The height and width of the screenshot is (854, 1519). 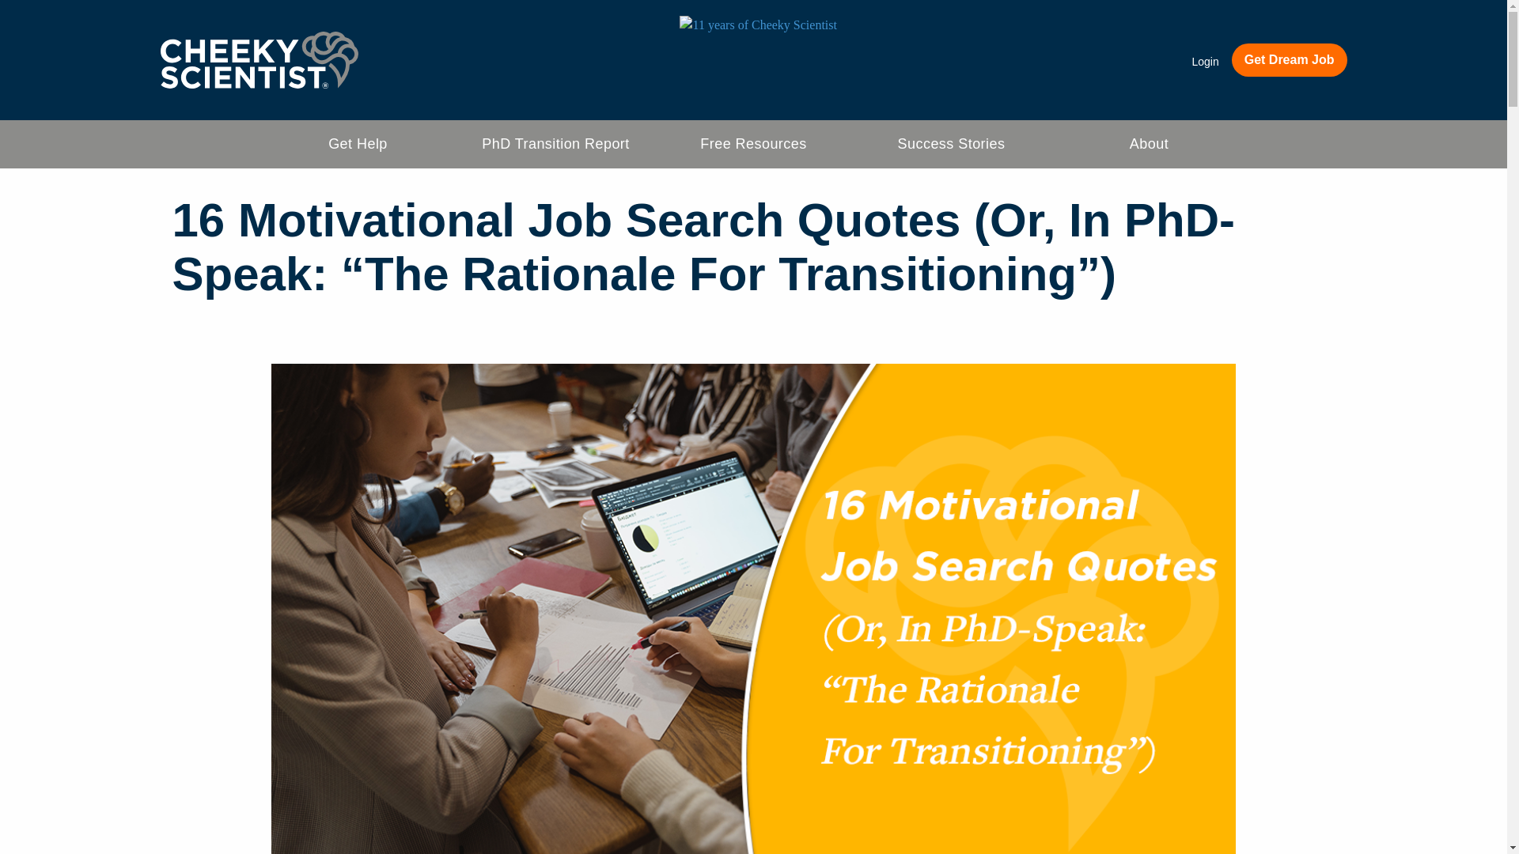 I want to click on Free Resources, so click(x=753, y=144).